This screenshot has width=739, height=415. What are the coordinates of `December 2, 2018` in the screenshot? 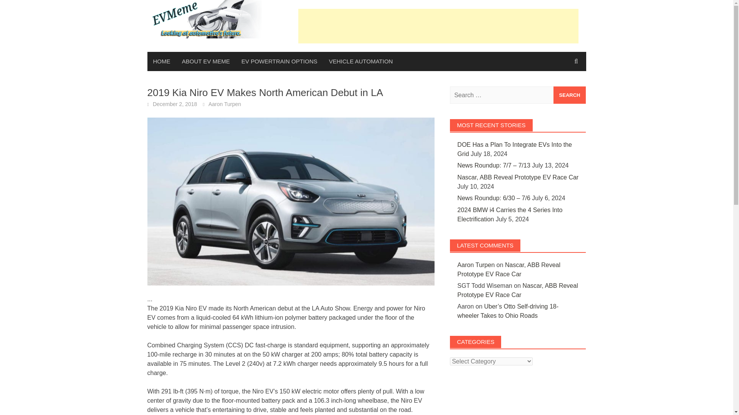 It's located at (175, 104).